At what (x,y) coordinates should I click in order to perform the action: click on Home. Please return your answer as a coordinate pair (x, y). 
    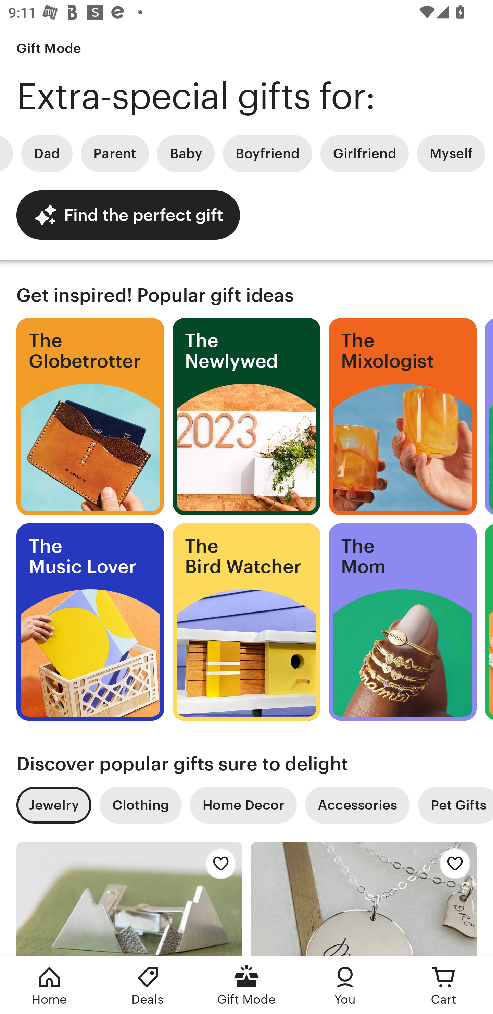
    Looking at the image, I should click on (49, 985).